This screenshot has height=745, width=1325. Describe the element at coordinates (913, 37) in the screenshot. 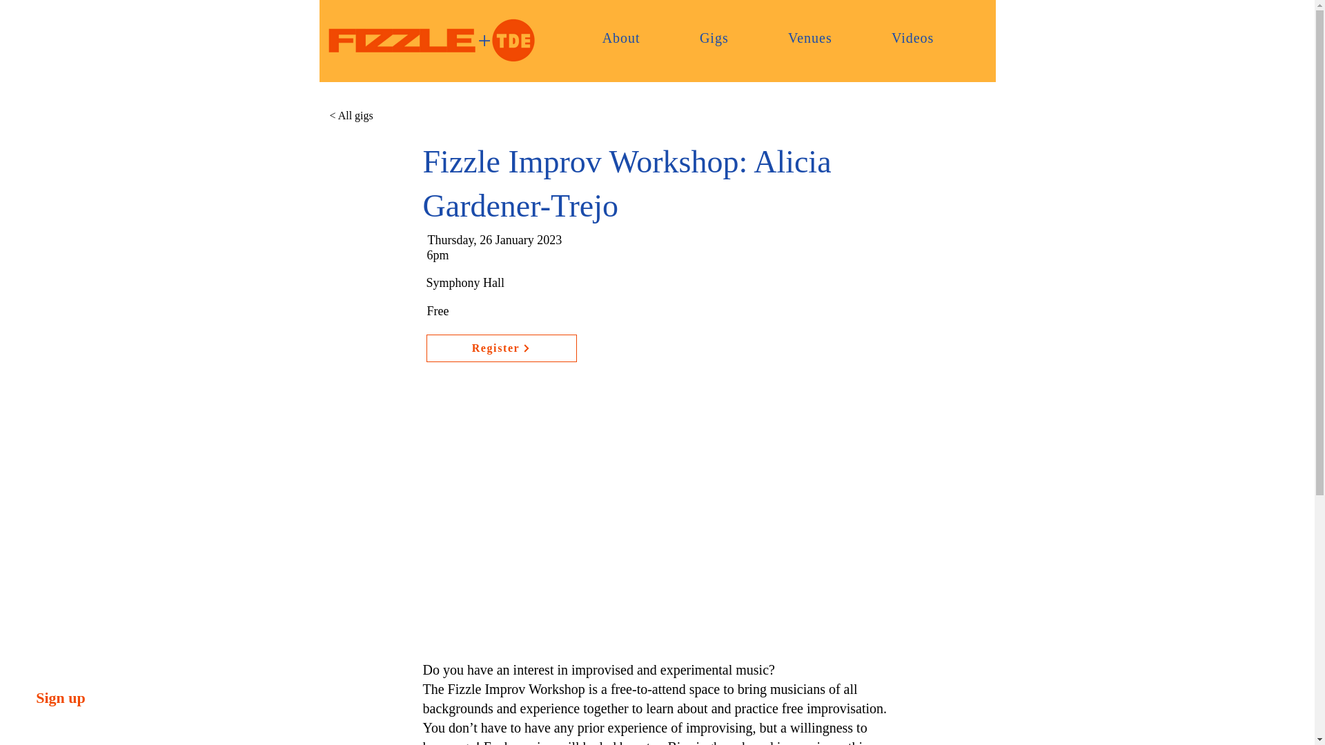

I see `Videos` at that location.